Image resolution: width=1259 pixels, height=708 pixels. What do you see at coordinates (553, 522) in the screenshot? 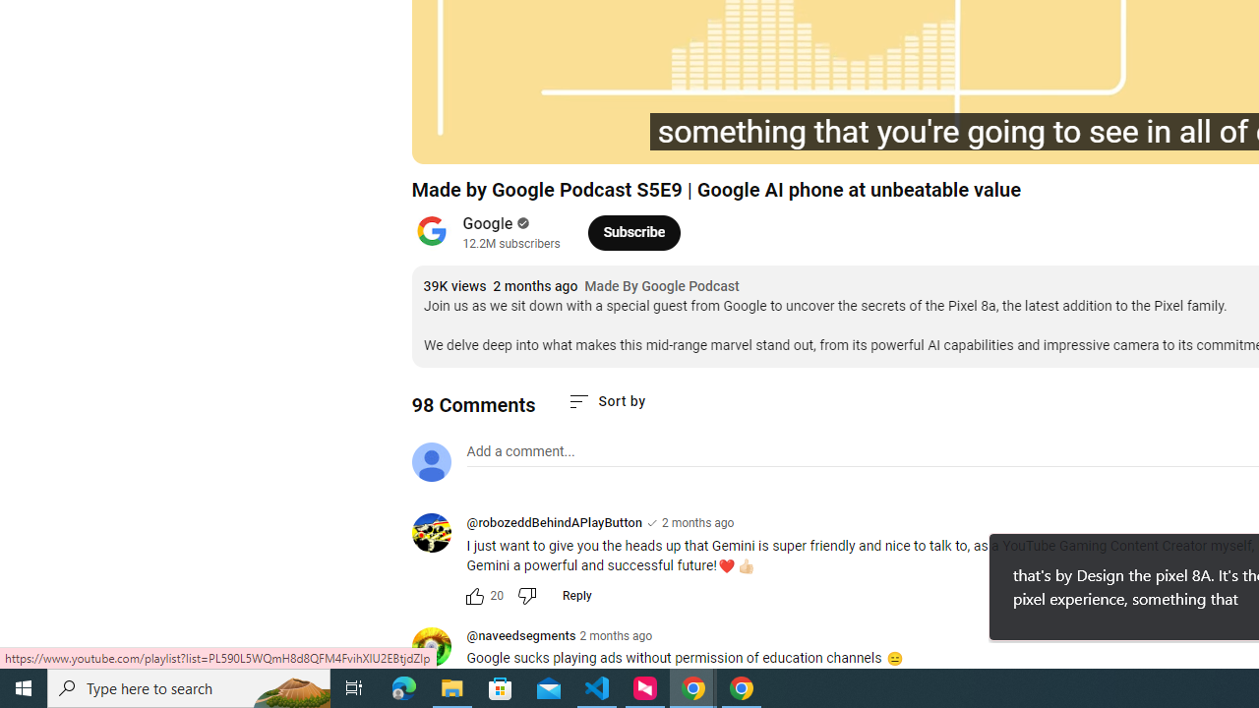
I see `@robozeddBehindAPlayButton` at bounding box center [553, 522].